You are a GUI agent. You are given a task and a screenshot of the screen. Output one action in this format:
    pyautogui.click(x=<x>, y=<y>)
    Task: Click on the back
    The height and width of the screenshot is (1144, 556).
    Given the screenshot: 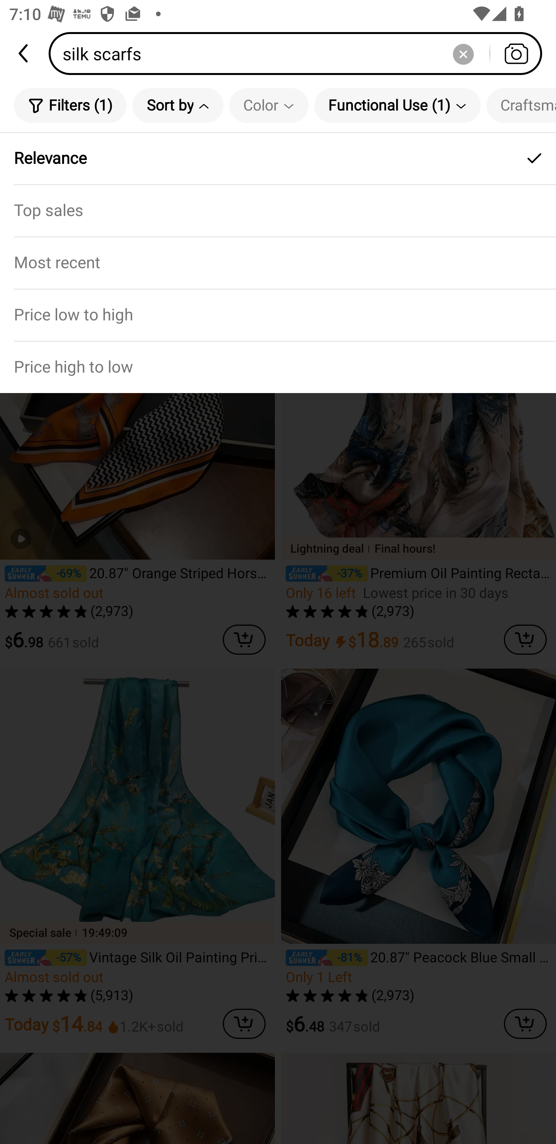 What is the action you would take?
    pyautogui.click(x=24, y=53)
    